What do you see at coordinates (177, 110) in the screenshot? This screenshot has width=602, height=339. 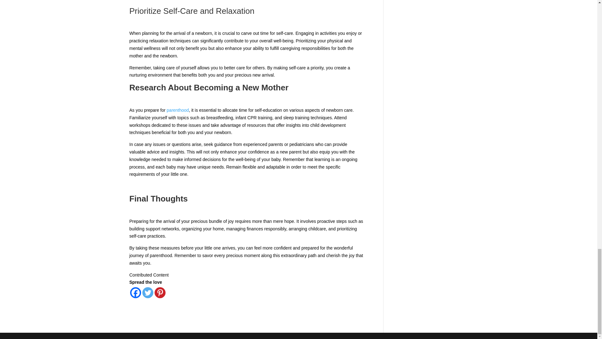 I see `parenthood` at bounding box center [177, 110].